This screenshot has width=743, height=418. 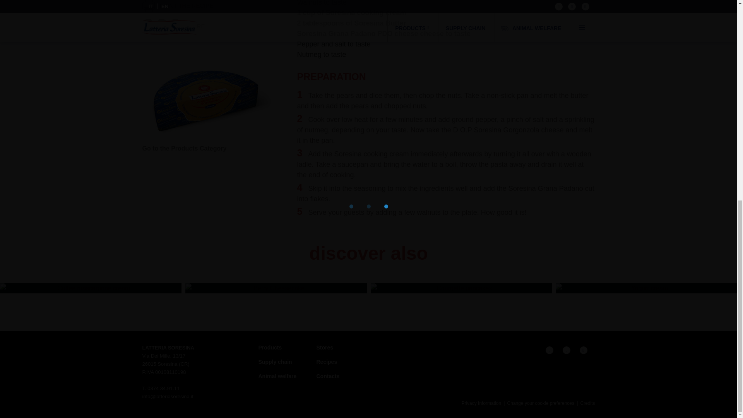 I want to click on Go to the Products Category, so click(x=184, y=149).